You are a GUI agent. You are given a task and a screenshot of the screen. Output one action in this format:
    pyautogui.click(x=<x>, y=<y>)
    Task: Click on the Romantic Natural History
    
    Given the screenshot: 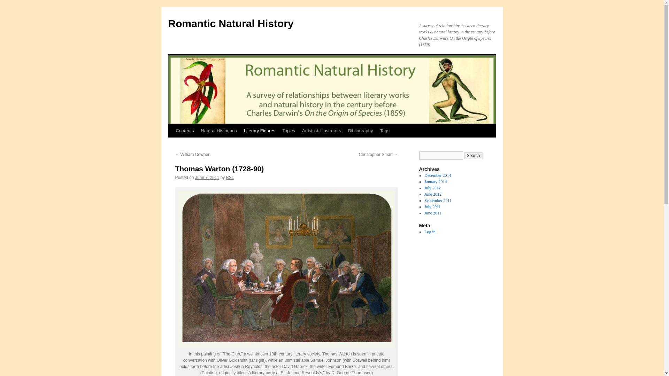 What is the action you would take?
    pyautogui.click(x=231, y=23)
    